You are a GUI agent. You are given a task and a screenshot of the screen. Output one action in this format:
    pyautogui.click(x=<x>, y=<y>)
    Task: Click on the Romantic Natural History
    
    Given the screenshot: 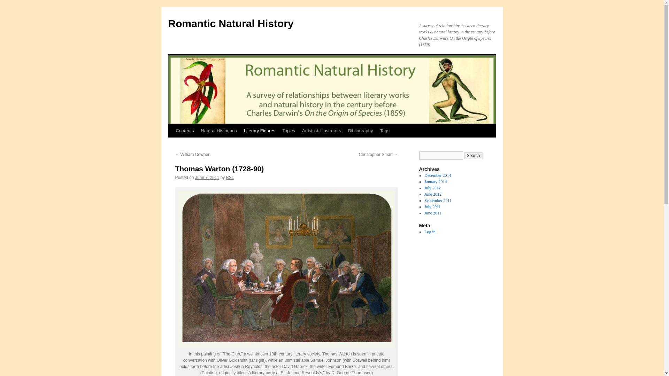 What is the action you would take?
    pyautogui.click(x=231, y=23)
    